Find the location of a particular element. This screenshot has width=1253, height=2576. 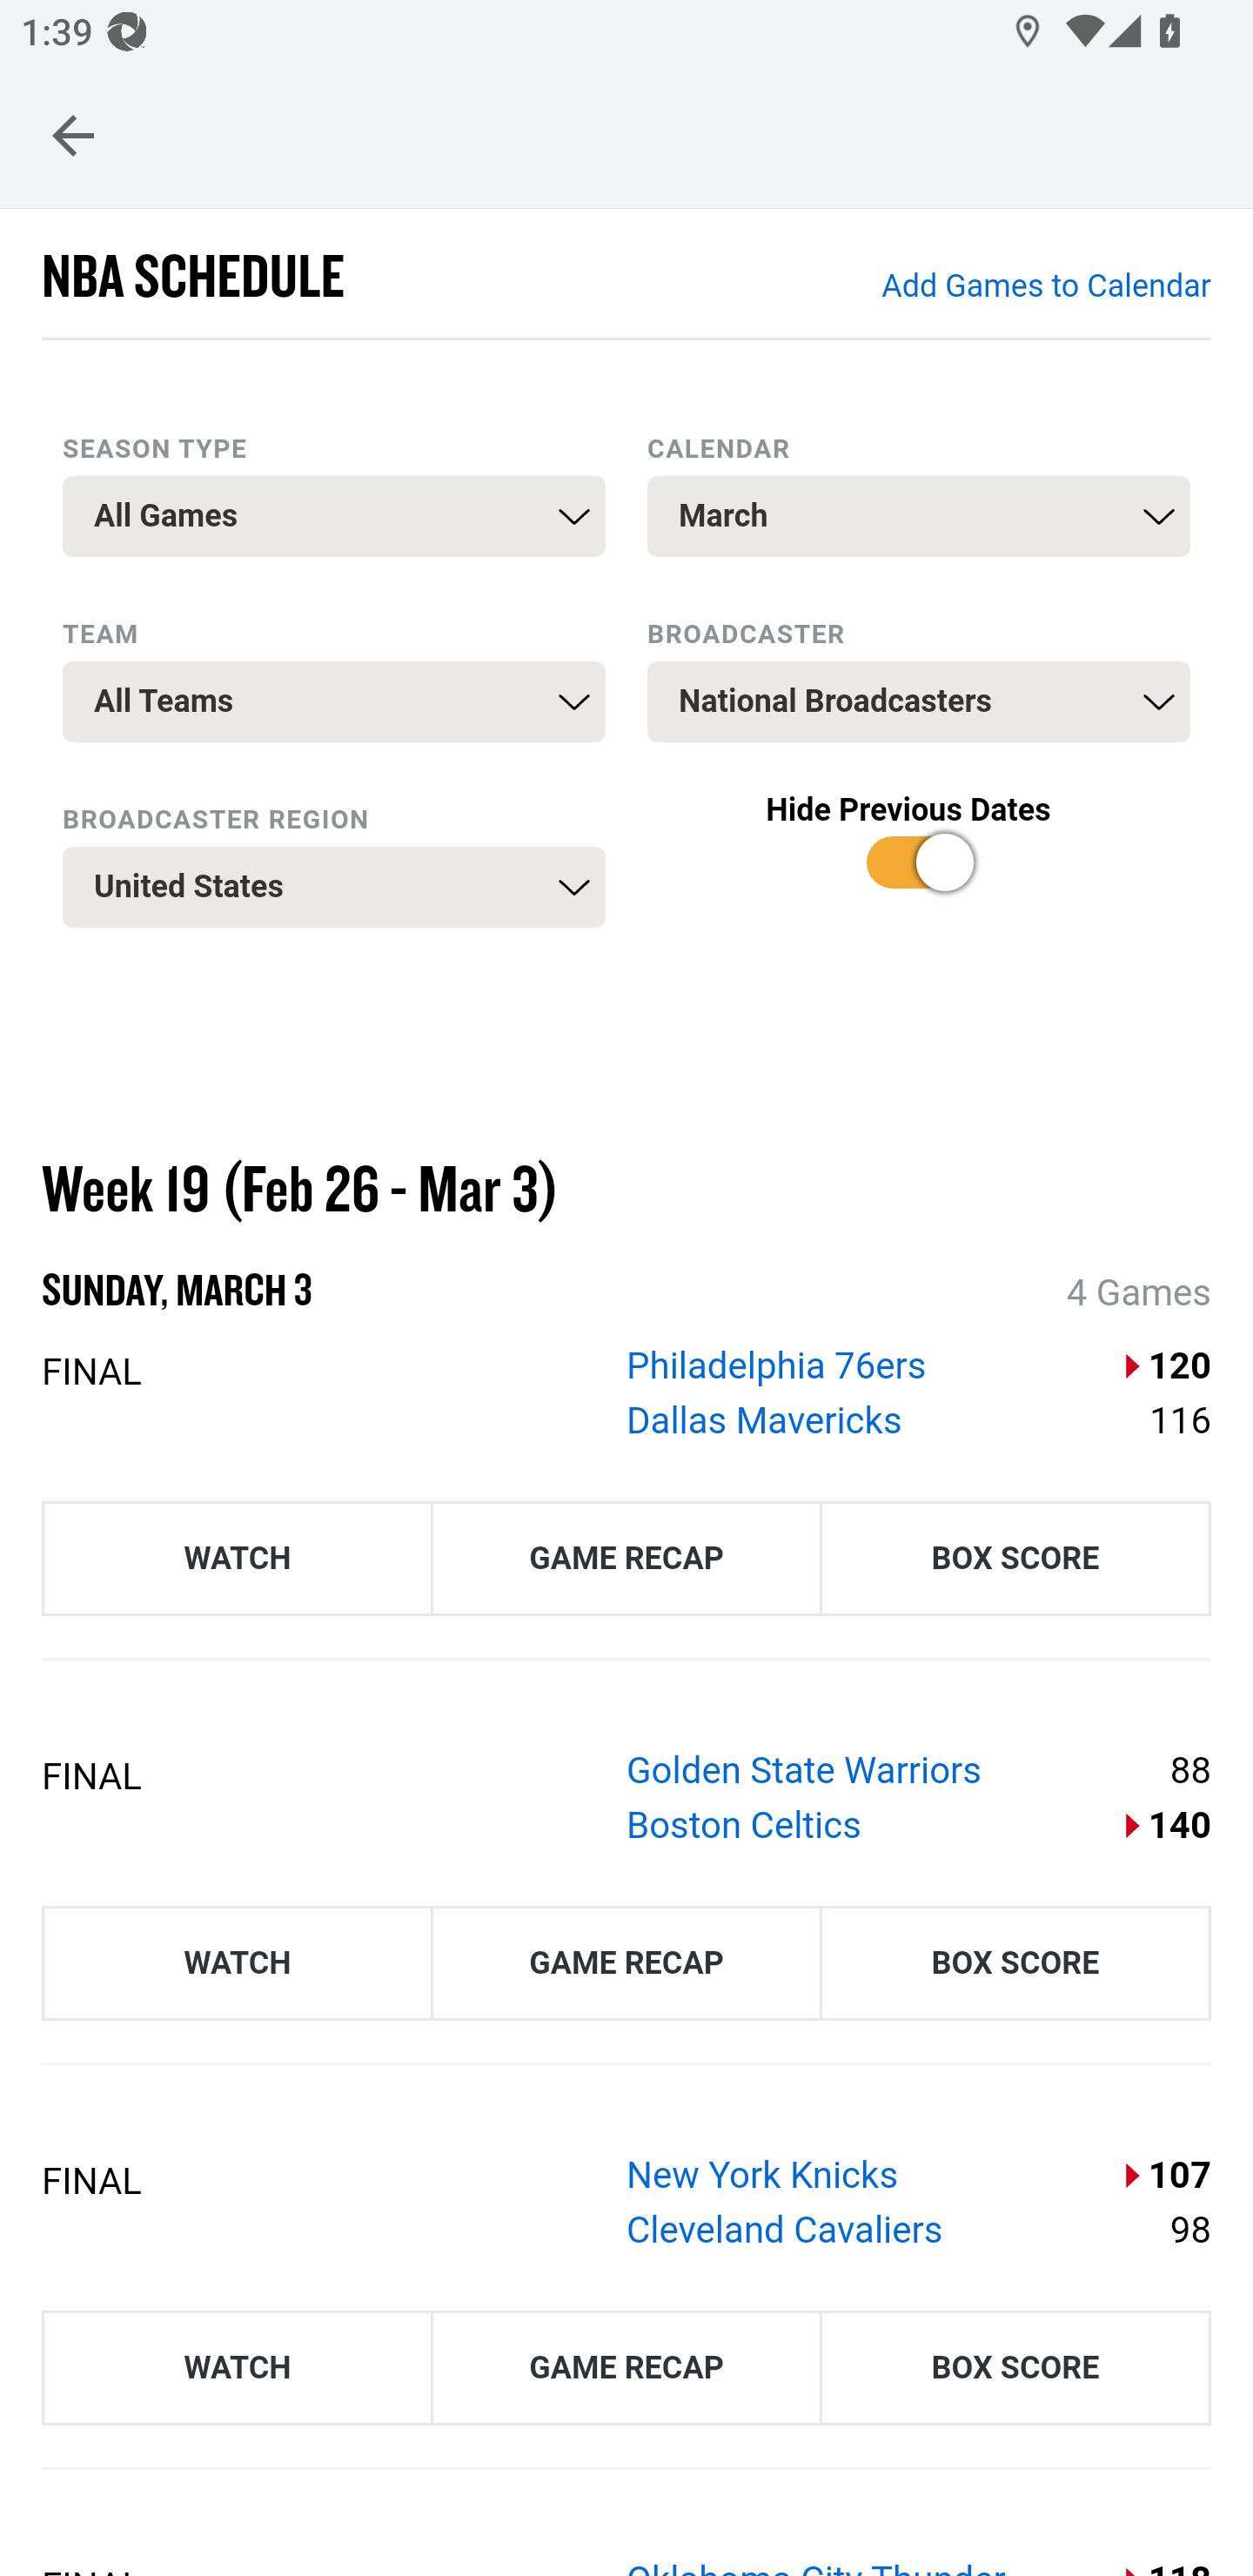

All Teams is located at coordinates (334, 701).